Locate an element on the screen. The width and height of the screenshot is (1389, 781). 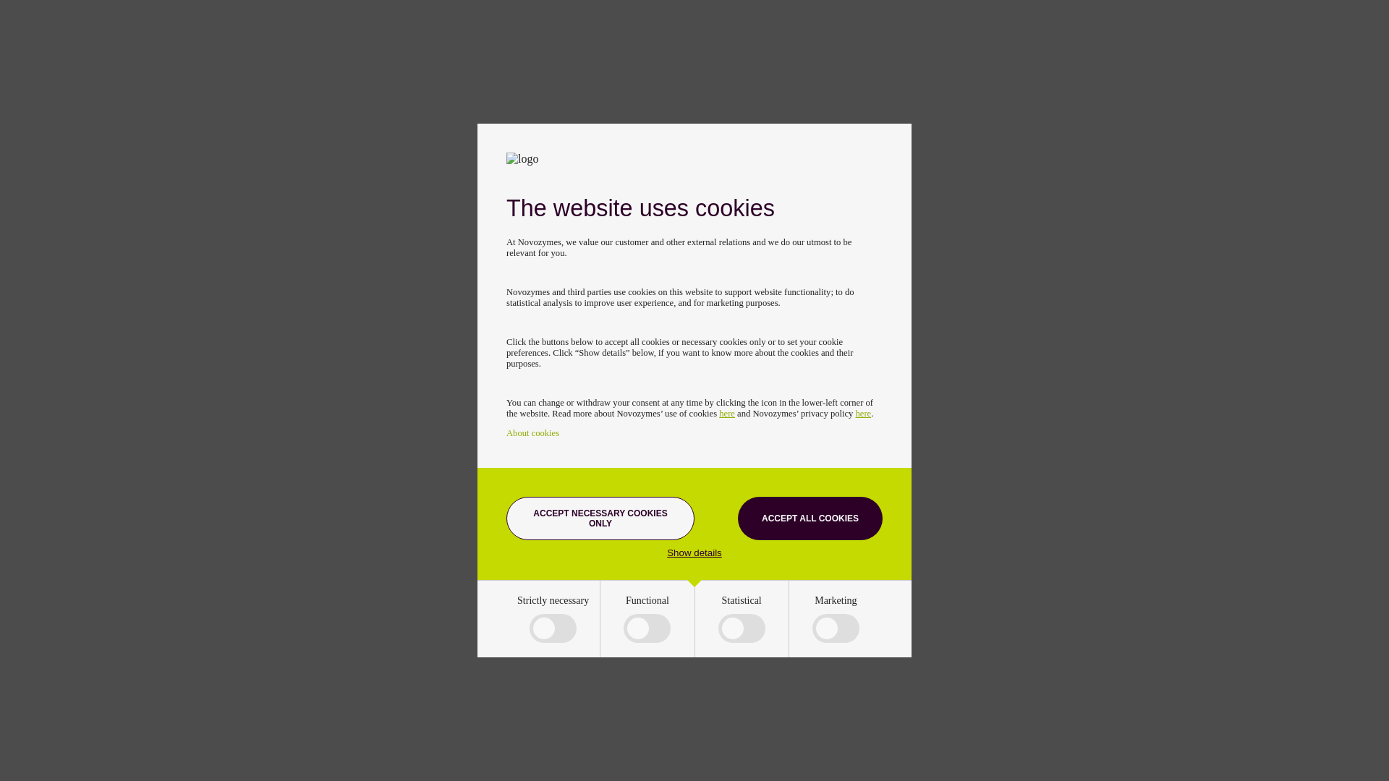
Show details is located at coordinates (694, 552).